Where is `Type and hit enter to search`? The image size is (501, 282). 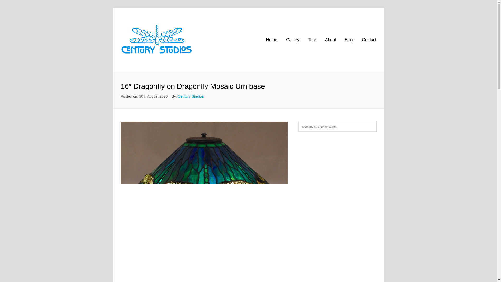
Type and hit enter to search is located at coordinates (337, 126).